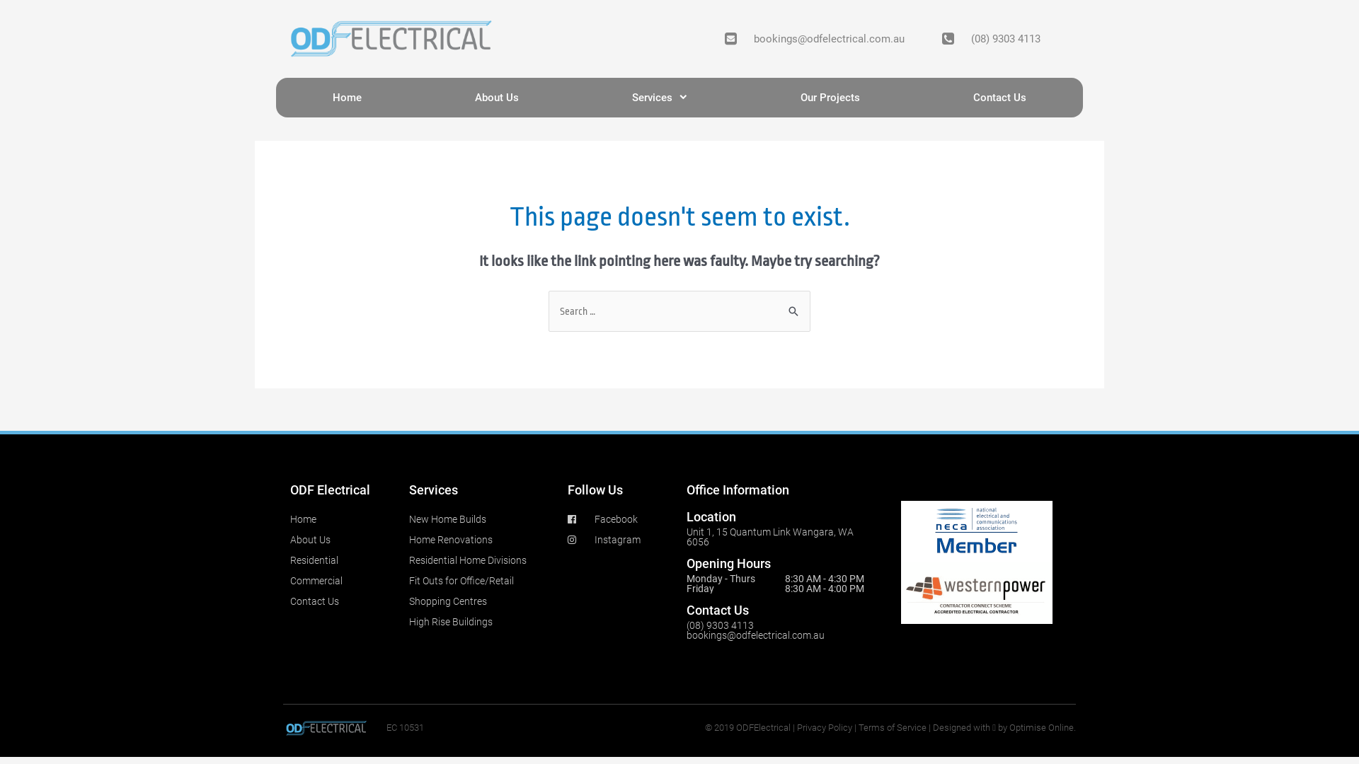 Image resolution: width=1359 pixels, height=764 pixels. Describe the element at coordinates (977, 532) in the screenshot. I see `NECA-Member-Image` at that location.